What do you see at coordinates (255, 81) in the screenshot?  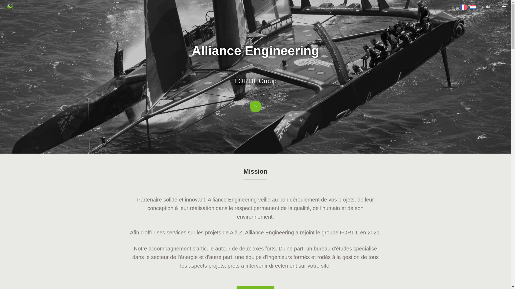 I see `FORTIL Group` at bounding box center [255, 81].